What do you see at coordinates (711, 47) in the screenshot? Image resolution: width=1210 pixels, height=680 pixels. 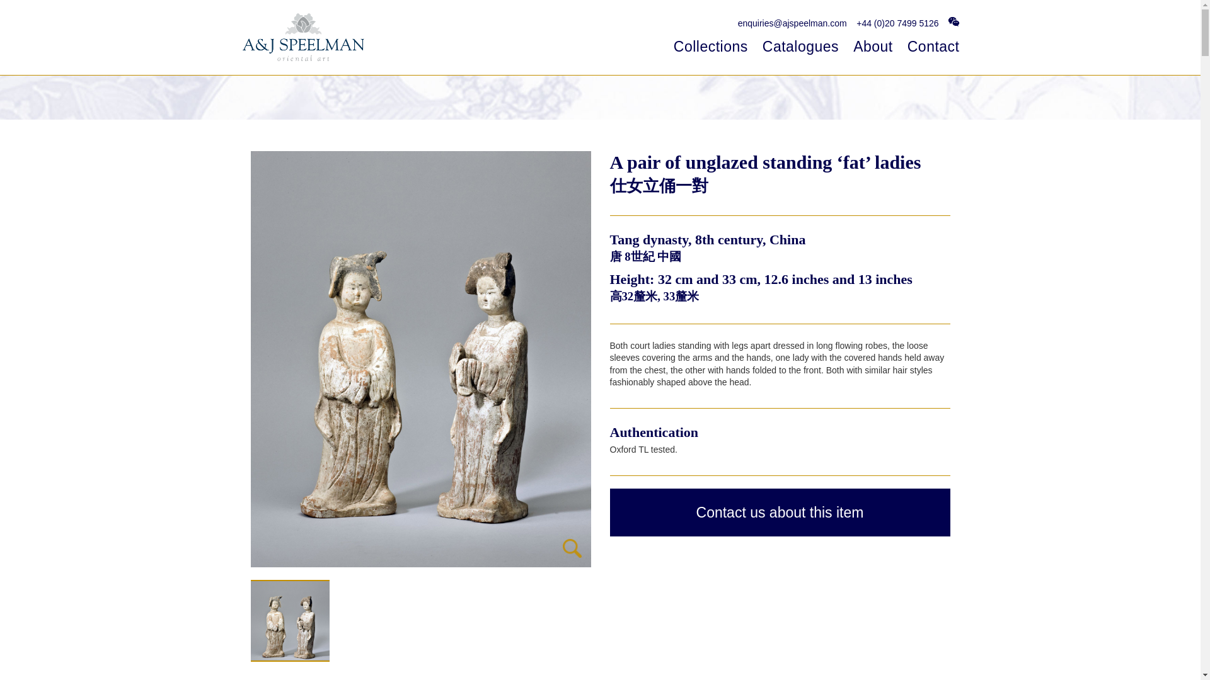 I see `Collections` at bounding box center [711, 47].